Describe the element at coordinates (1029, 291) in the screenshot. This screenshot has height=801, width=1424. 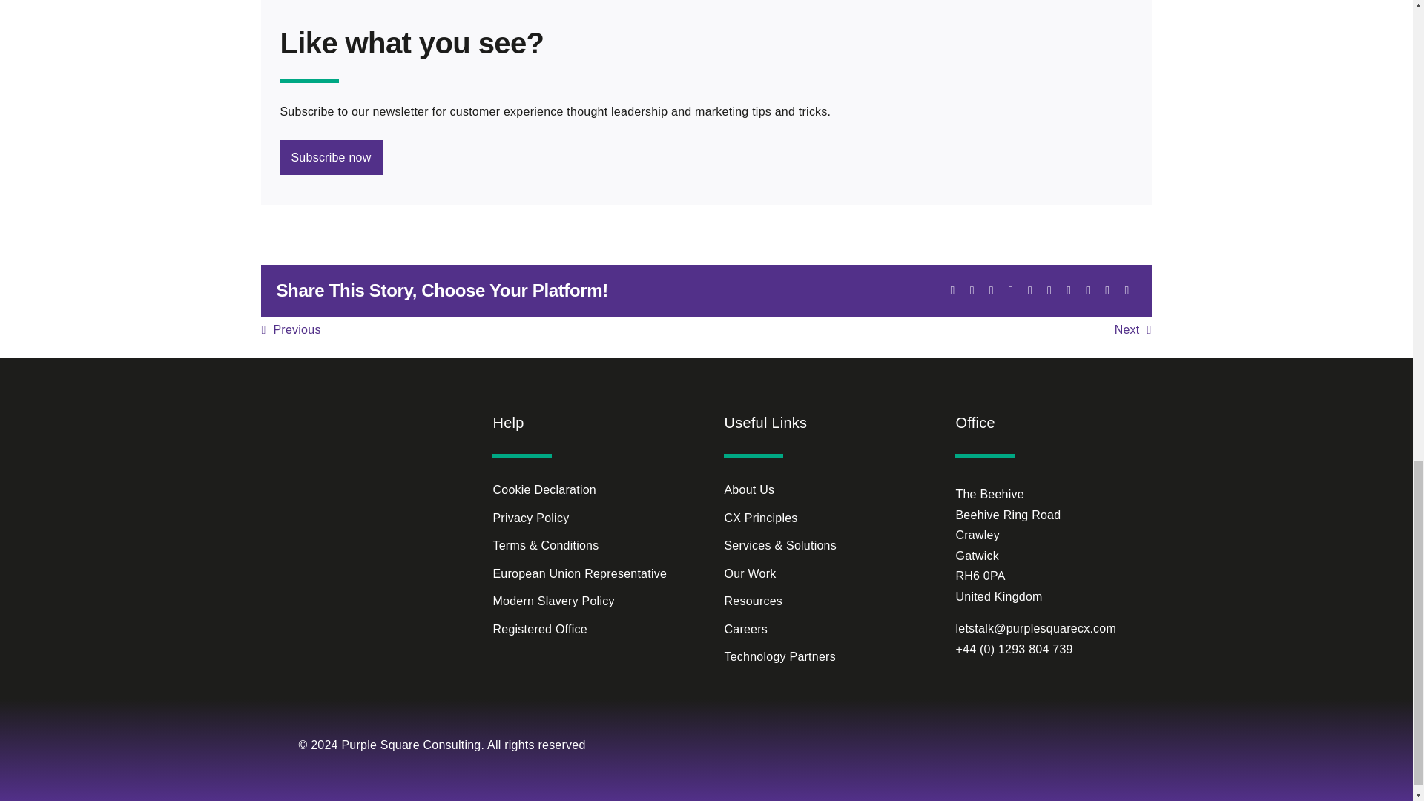
I see `Telegram` at that location.